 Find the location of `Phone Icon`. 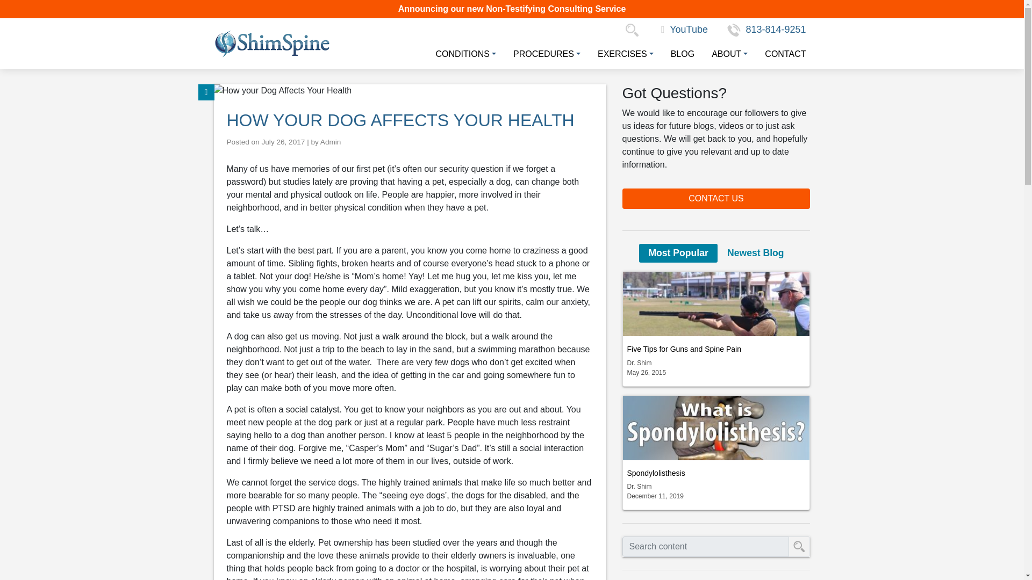

Phone Icon is located at coordinates (734, 30).